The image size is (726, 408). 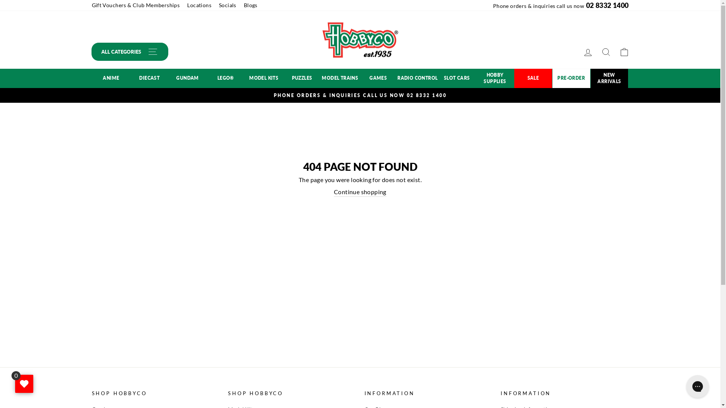 What do you see at coordinates (698, 386) in the screenshot?
I see `Gorgias live chat messenger` at bounding box center [698, 386].